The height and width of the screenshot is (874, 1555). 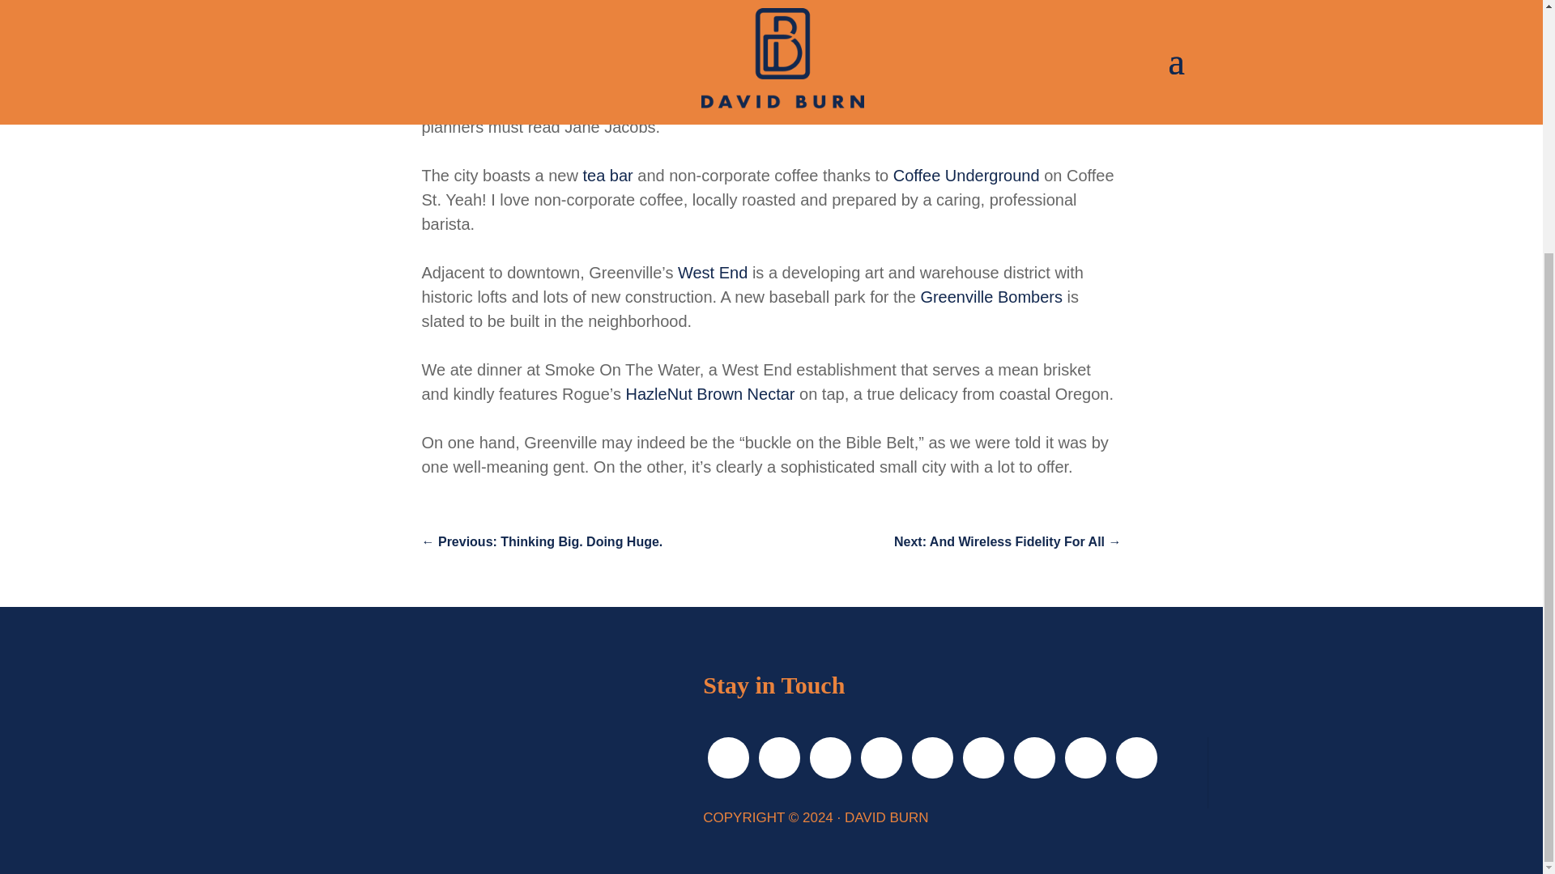 What do you see at coordinates (607, 175) in the screenshot?
I see `tea bar` at bounding box center [607, 175].